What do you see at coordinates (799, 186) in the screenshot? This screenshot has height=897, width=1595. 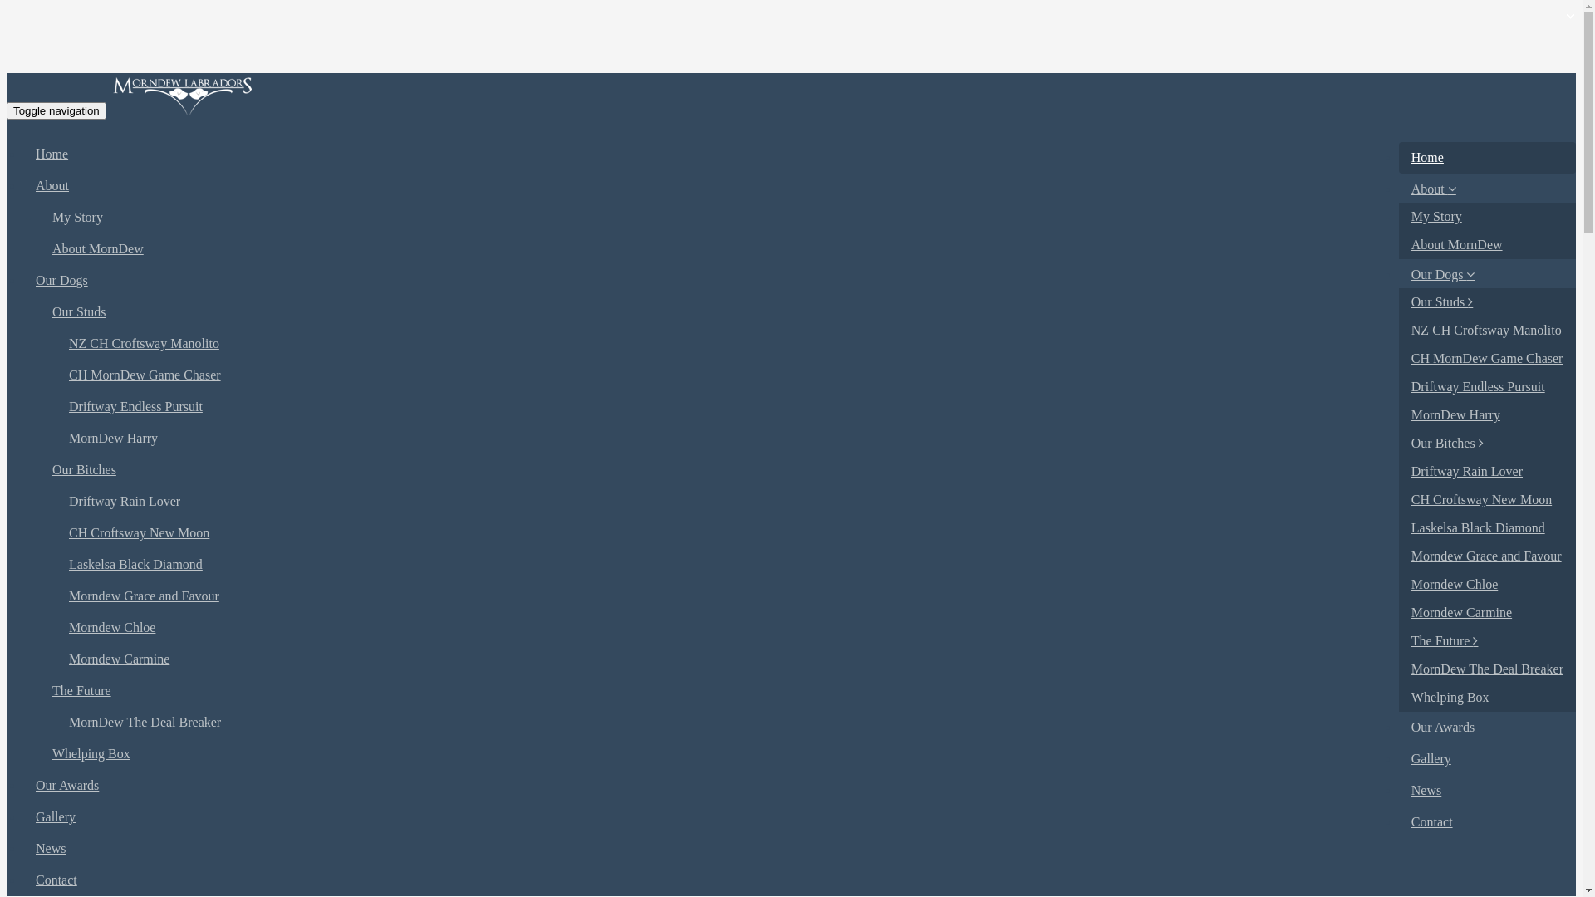 I see `About` at bounding box center [799, 186].